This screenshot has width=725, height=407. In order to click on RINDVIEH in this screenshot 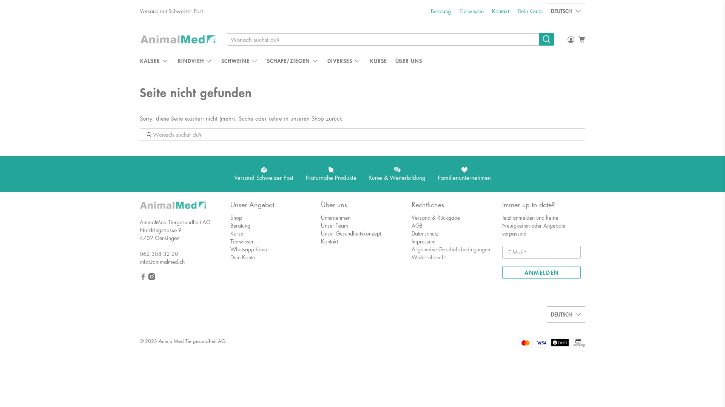, I will do `click(195, 61)`.